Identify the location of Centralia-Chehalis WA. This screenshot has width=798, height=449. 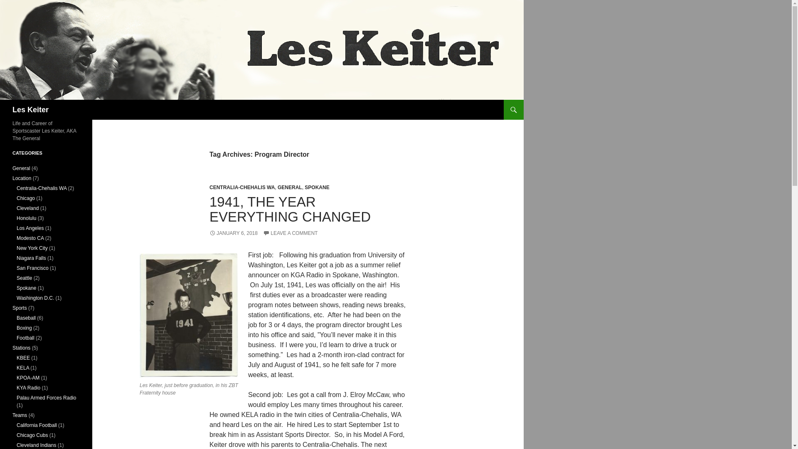
(42, 188).